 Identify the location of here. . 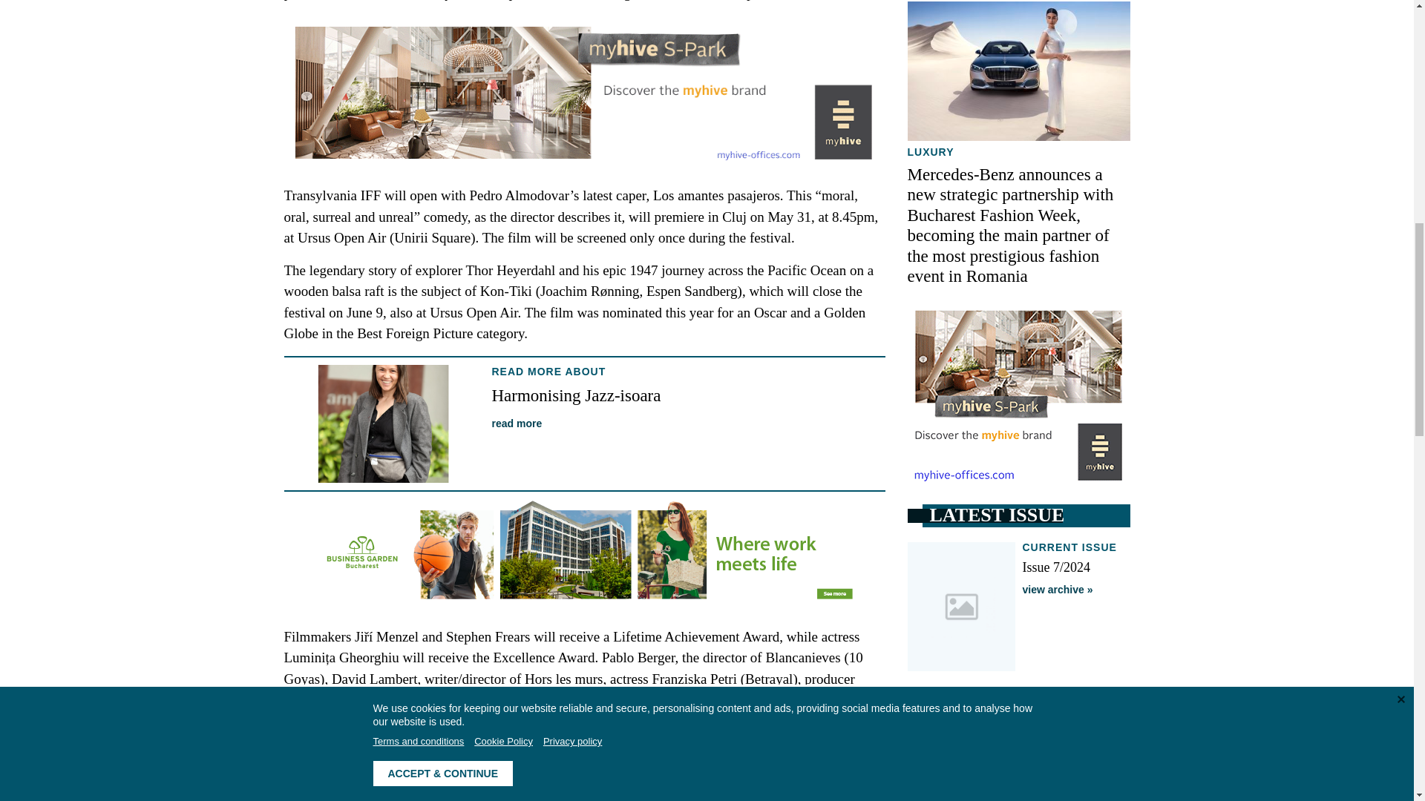
(588, 794).